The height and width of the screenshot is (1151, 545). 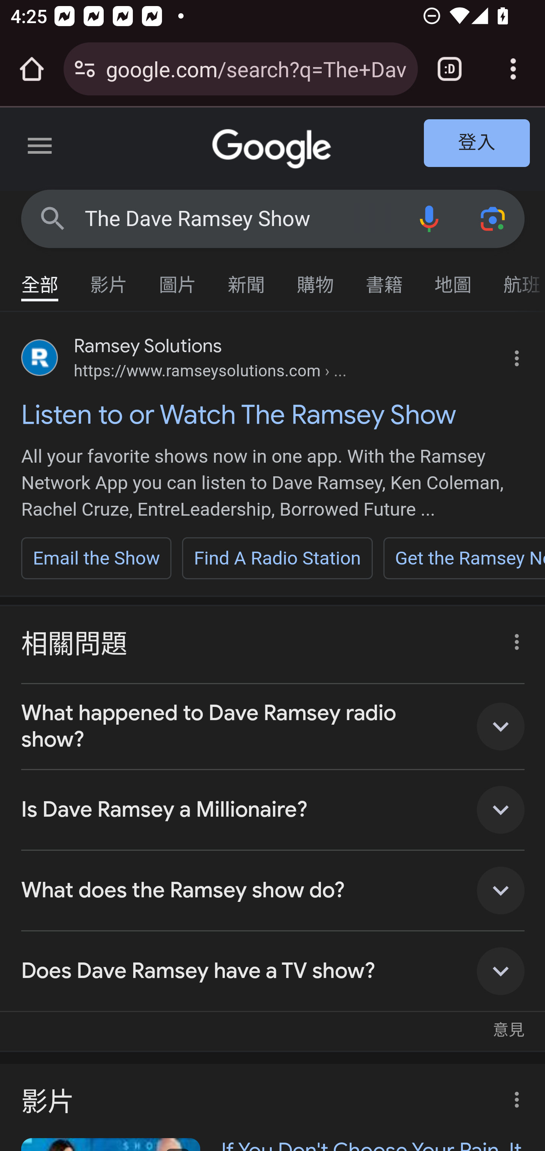 I want to click on 登入, so click(x=477, y=144).